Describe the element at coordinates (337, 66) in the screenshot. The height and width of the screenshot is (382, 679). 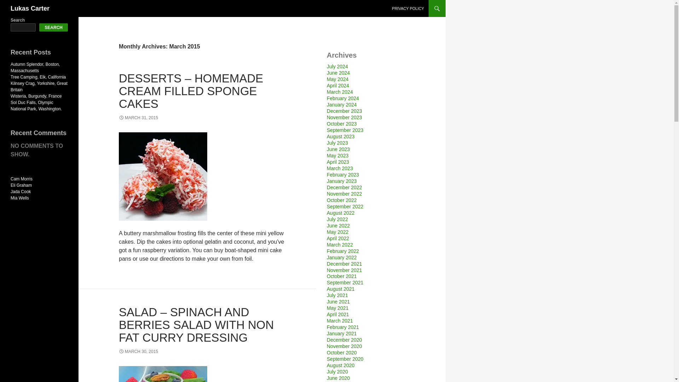
I see `July 2024` at that location.